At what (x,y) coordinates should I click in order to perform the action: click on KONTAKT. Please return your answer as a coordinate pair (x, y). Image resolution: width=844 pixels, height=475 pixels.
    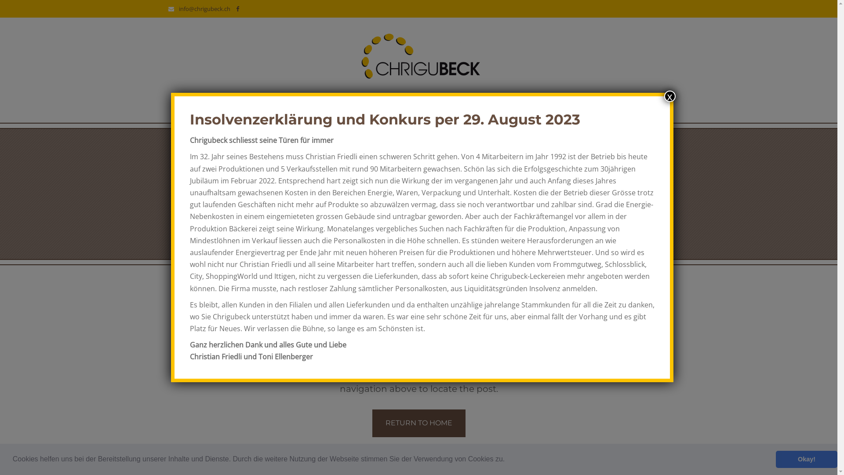
    Looking at the image, I should click on (545, 103).